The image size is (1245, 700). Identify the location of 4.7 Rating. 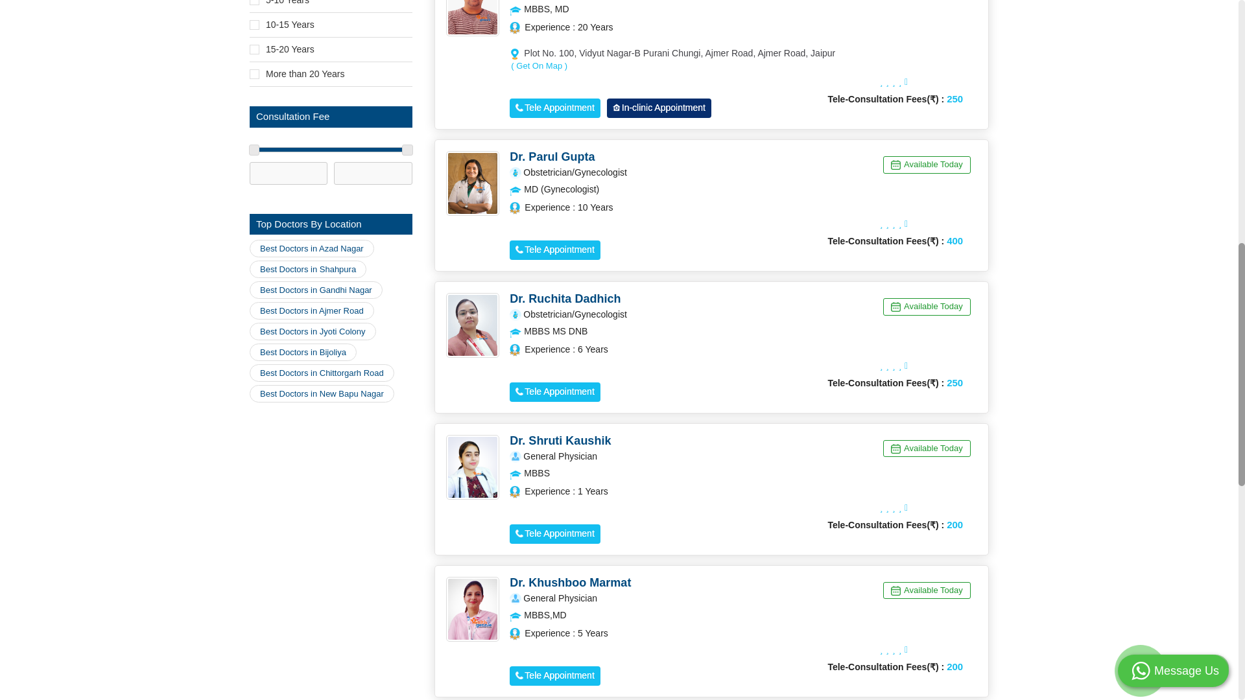
(895, 649).